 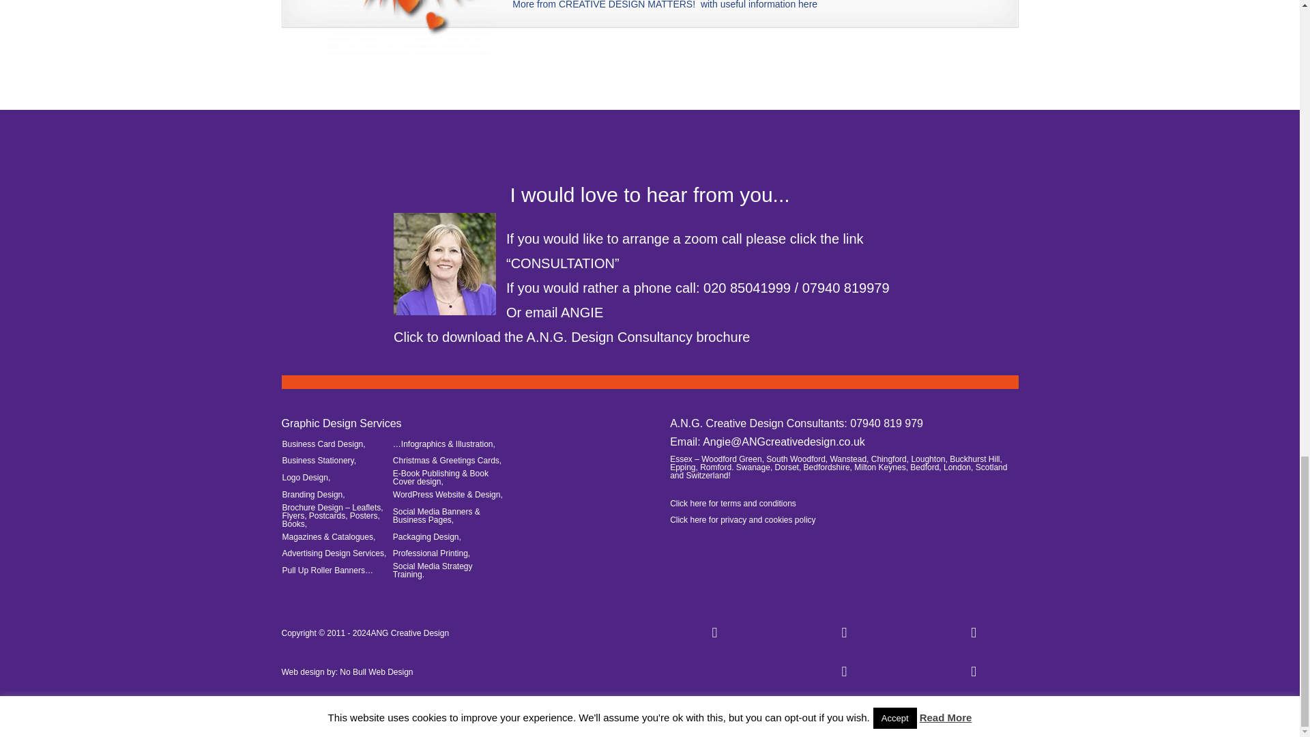 What do you see at coordinates (378, 119) in the screenshot?
I see `USP` at bounding box center [378, 119].